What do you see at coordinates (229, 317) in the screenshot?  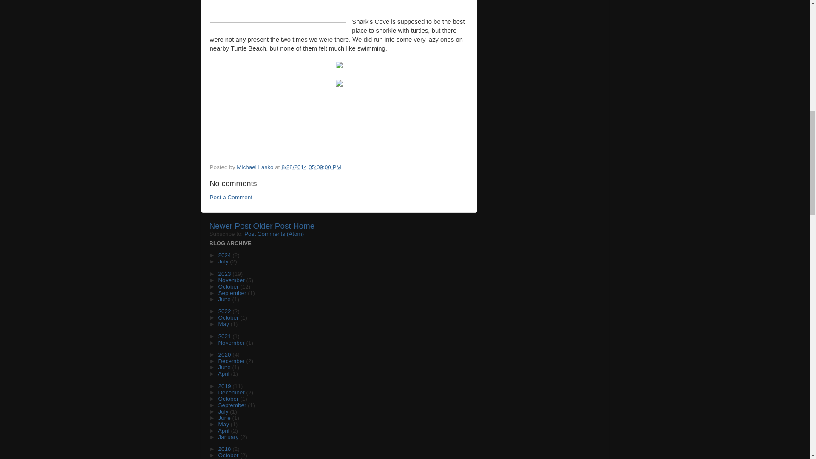 I see `October` at bounding box center [229, 317].